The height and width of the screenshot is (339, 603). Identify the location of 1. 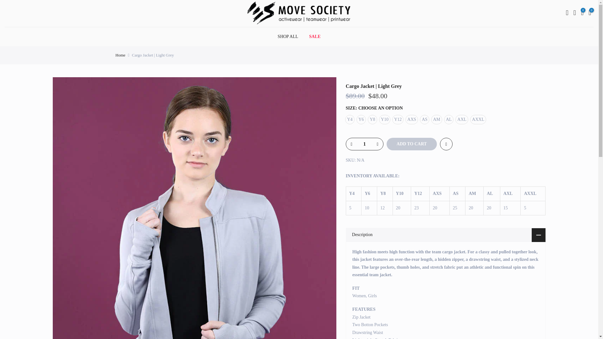
(364, 144).